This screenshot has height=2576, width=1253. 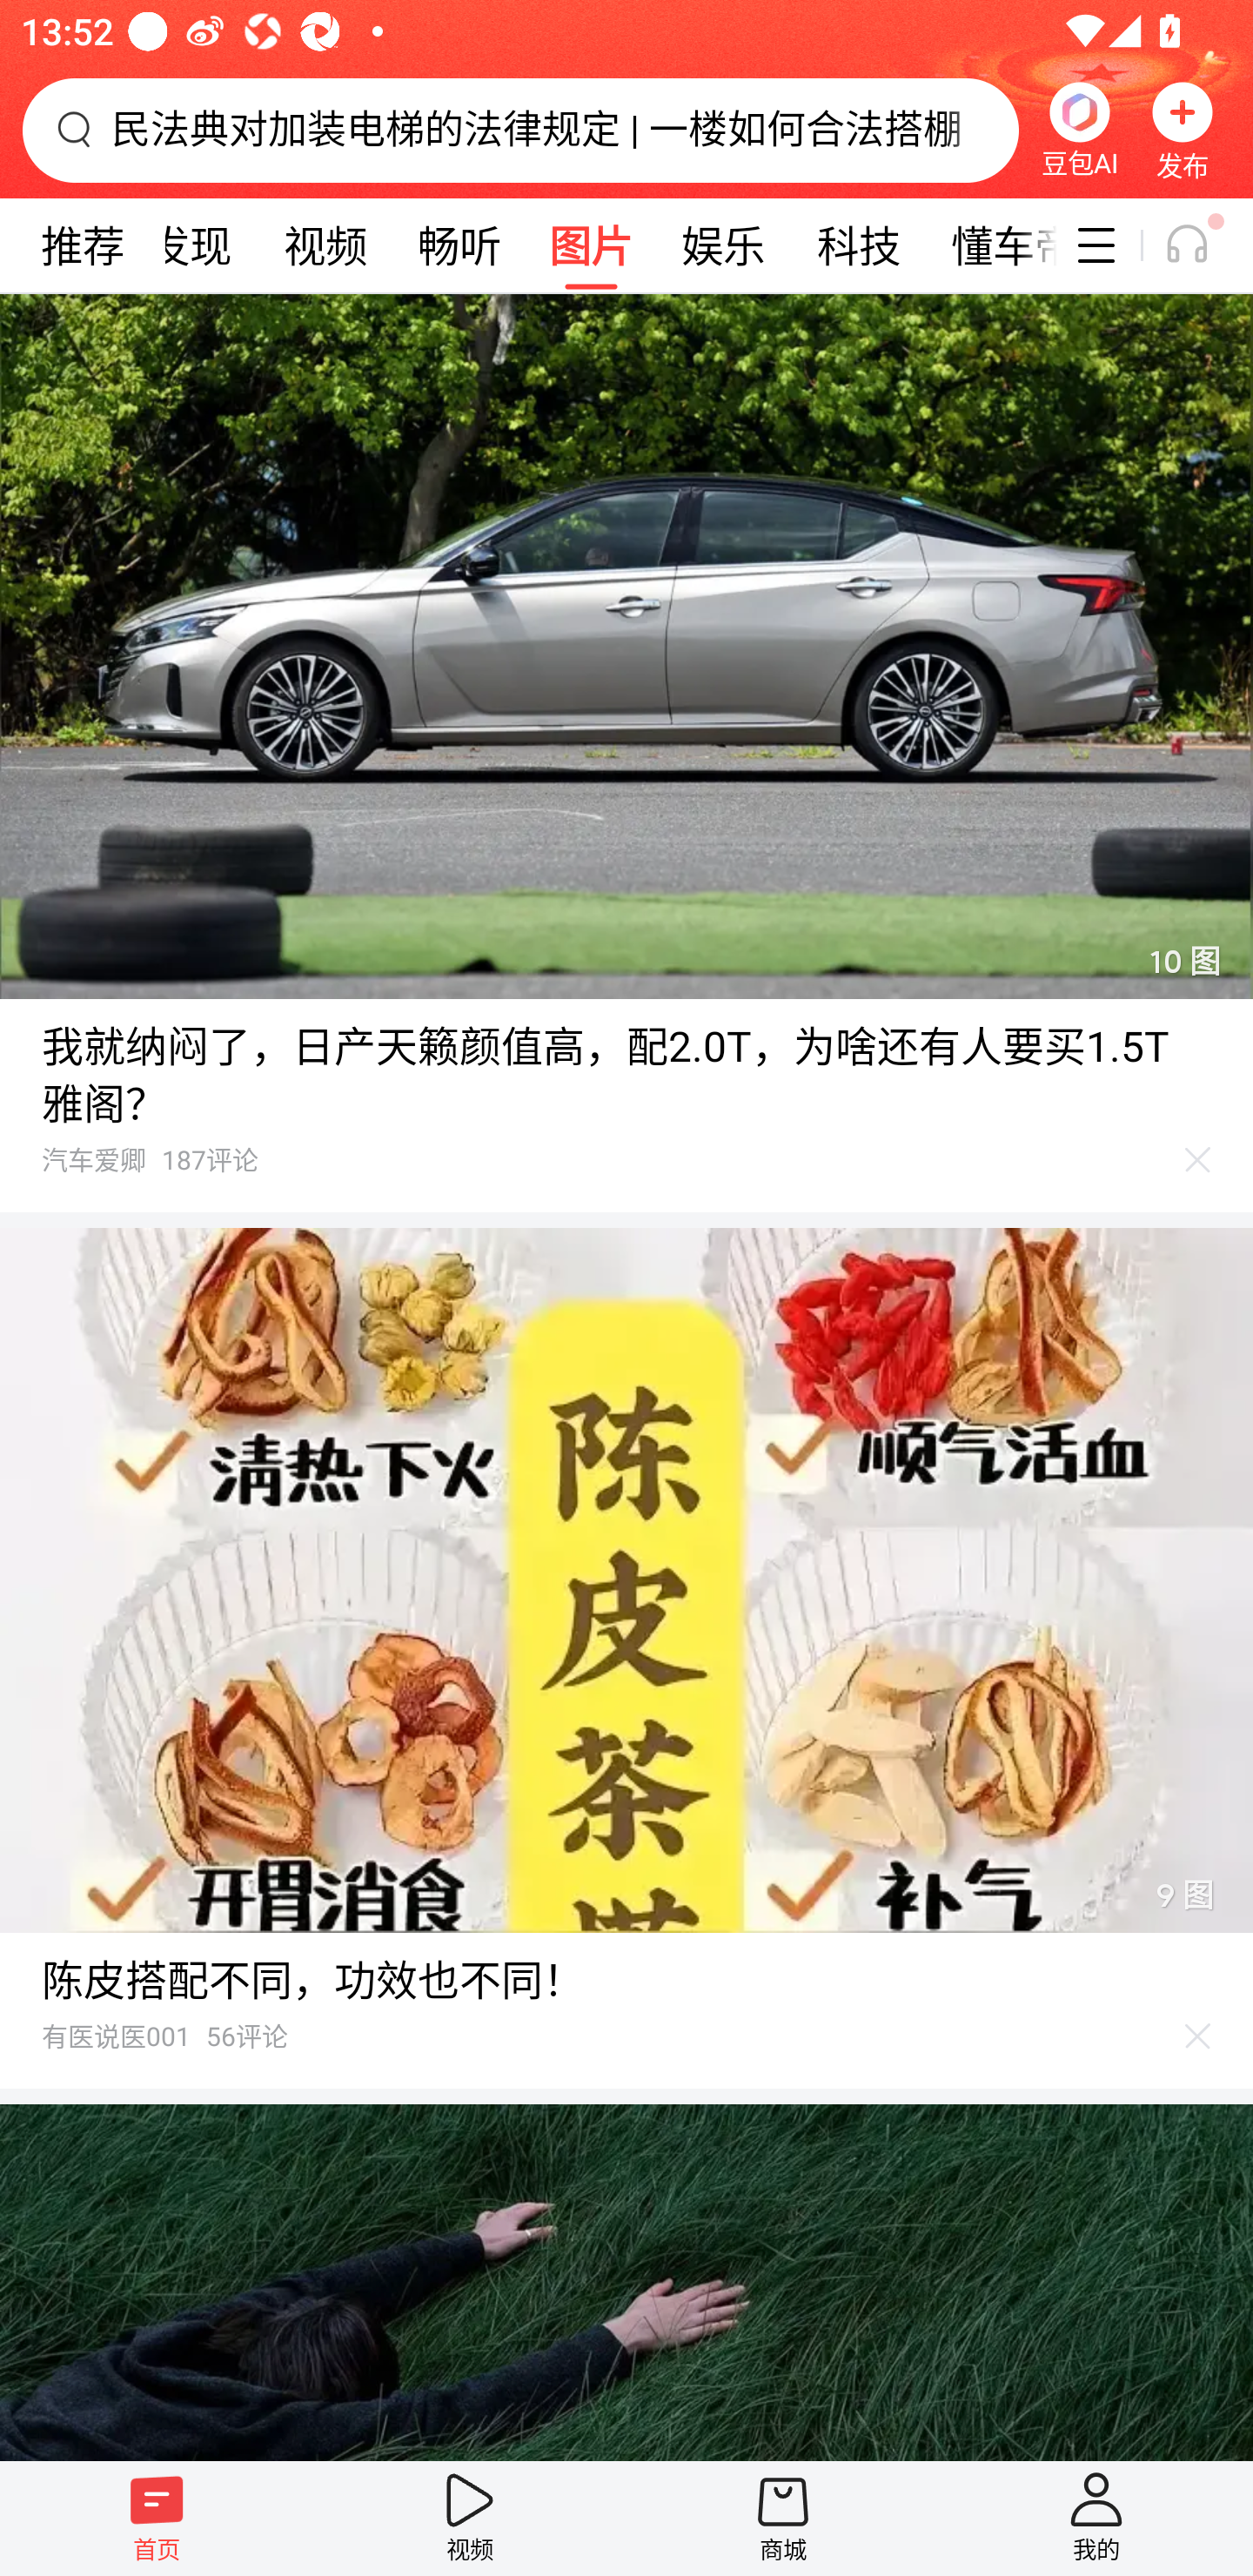 I want to click on 豆包AI AI回答，按钮, so click(x=1079, y=130).